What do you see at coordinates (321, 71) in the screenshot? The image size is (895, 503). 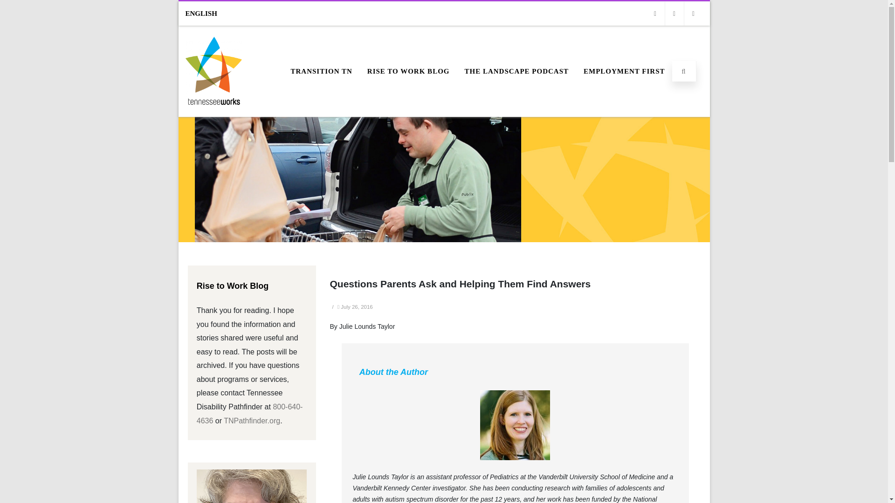 I see `TRANSITION TN` at bounding box center [321, 71].